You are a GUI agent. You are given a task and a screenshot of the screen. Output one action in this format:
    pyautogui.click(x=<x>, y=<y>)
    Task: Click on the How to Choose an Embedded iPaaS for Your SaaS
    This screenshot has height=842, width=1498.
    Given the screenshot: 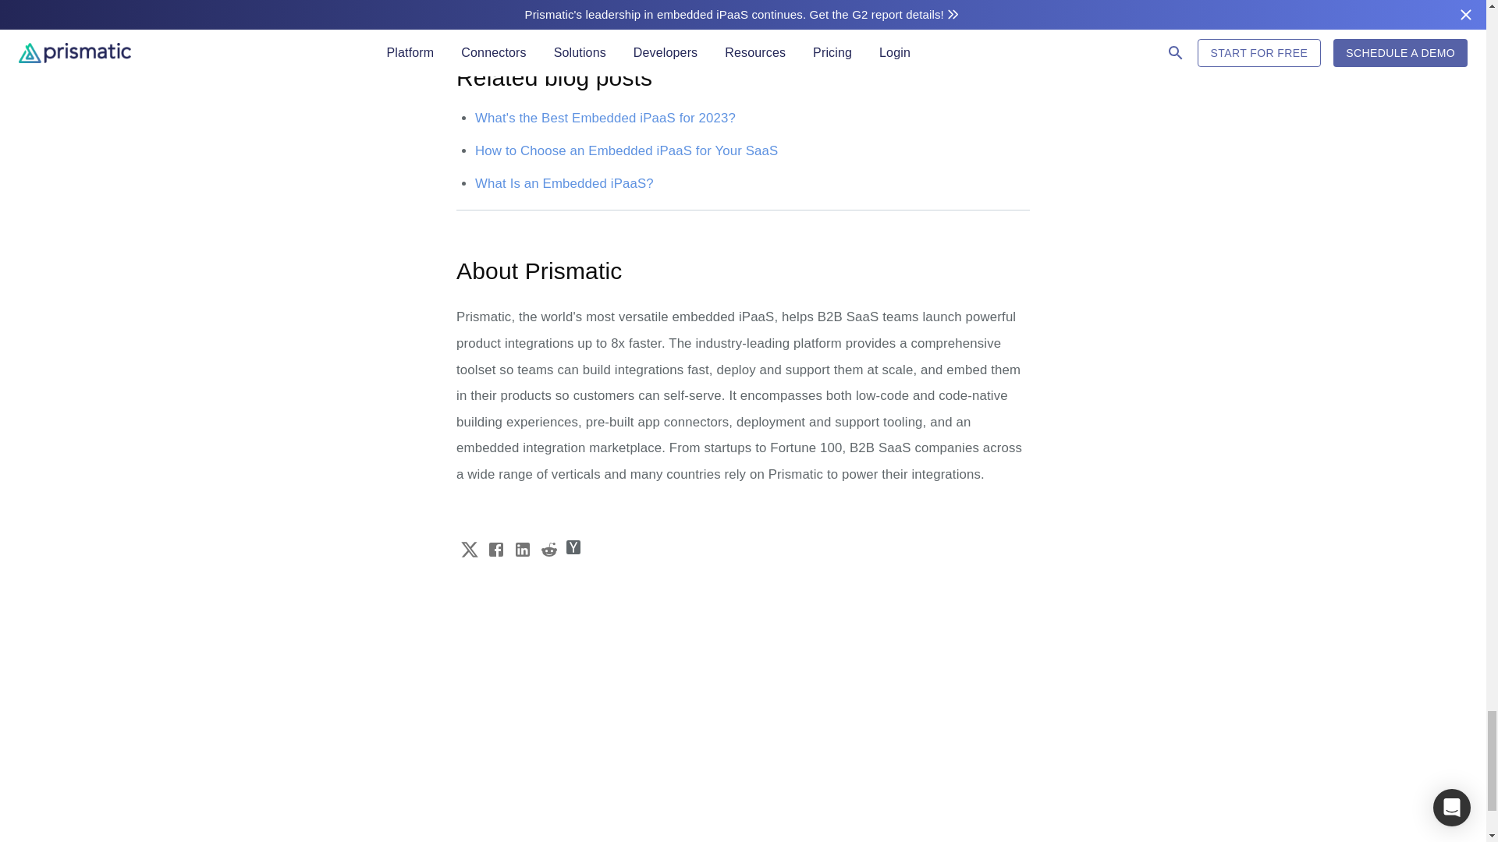 What is the action you would take?
    pyautogui.click(x=626, y=150)
    